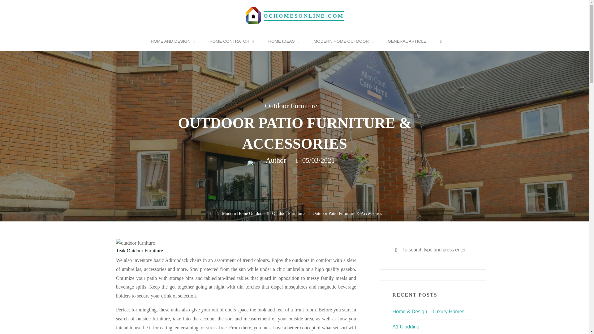  What do you see at coordinates (275, 161) in the screenshot?
I see `View all posts by Author` at bounding box center [275, 161].